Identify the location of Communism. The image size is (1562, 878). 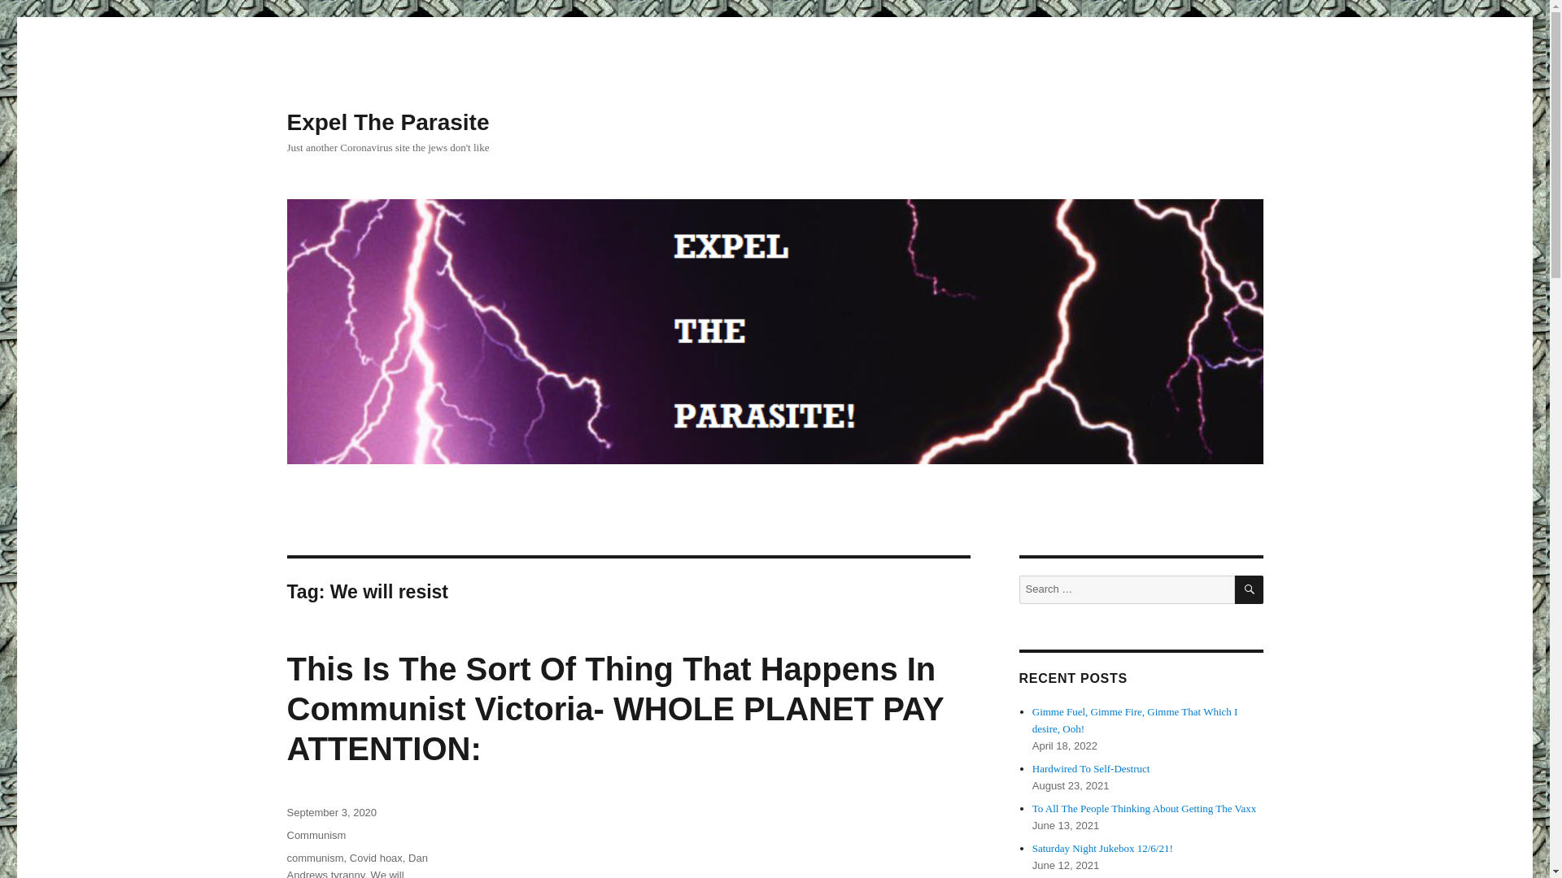
(316, 834).